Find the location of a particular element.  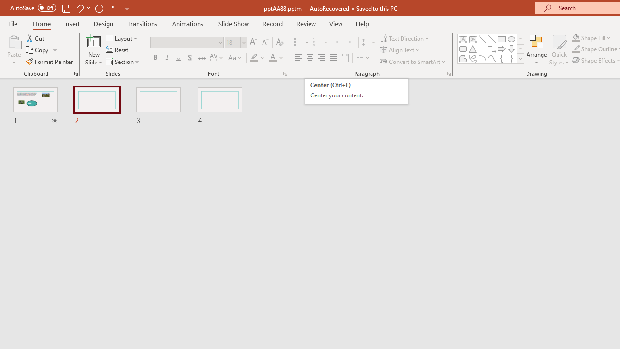

Rectangle: Rounded Corners is located at coordinates (463, 48).